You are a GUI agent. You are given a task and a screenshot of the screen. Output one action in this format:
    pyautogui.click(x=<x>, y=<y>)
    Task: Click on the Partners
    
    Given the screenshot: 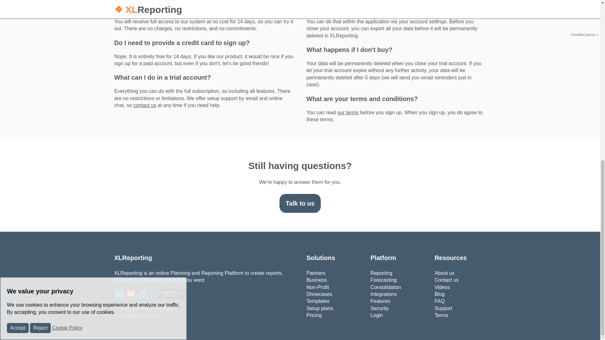 What is the action you would take?
    pyautogui.click(x=316, y=273)
    